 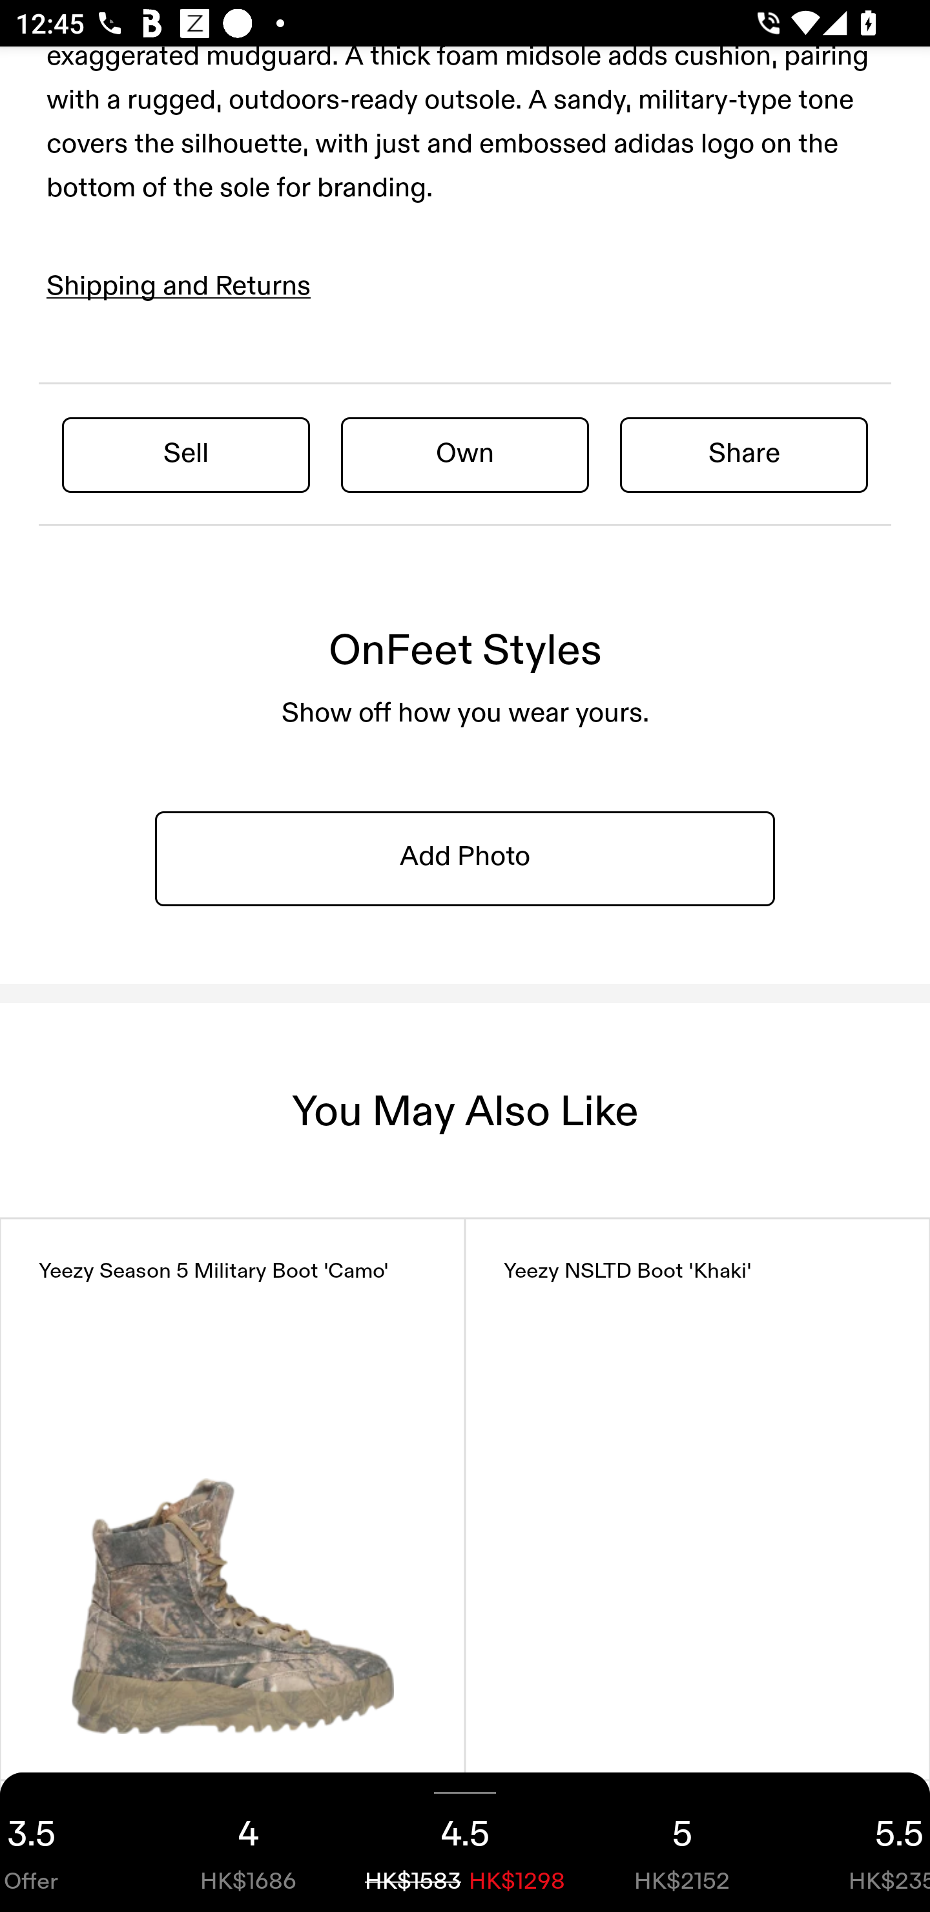 I want to click on Shipping and Returns, so click(x=179, y=286).